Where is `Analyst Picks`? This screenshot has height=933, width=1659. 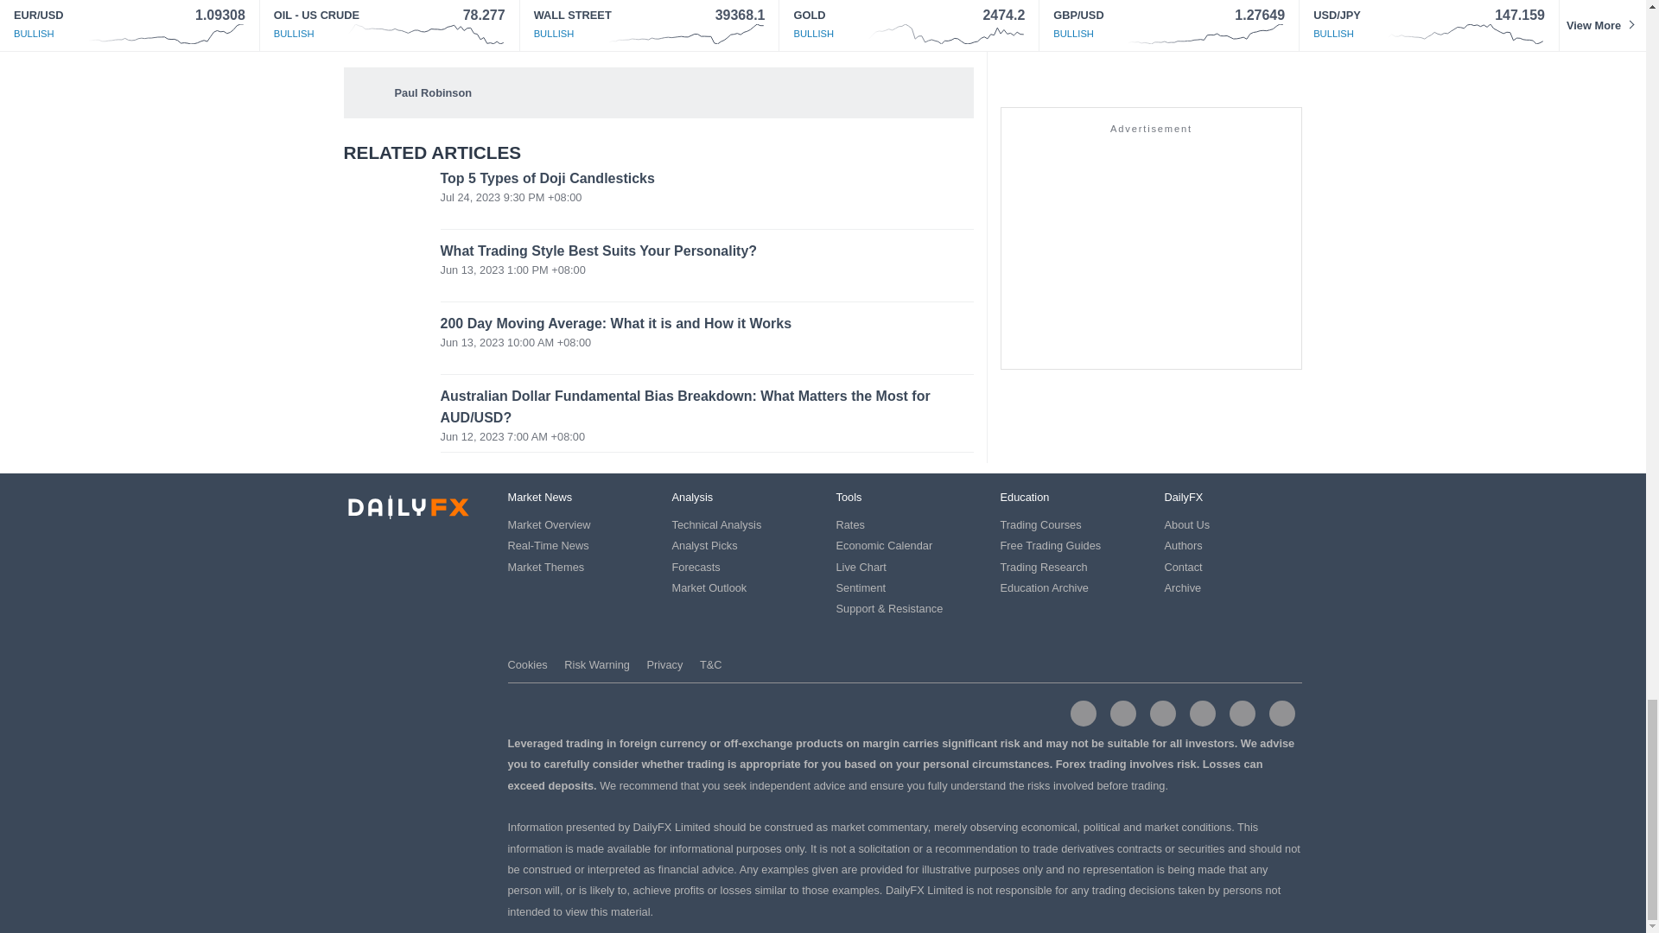
Analyst Picks is located at coordinates (705, 546).